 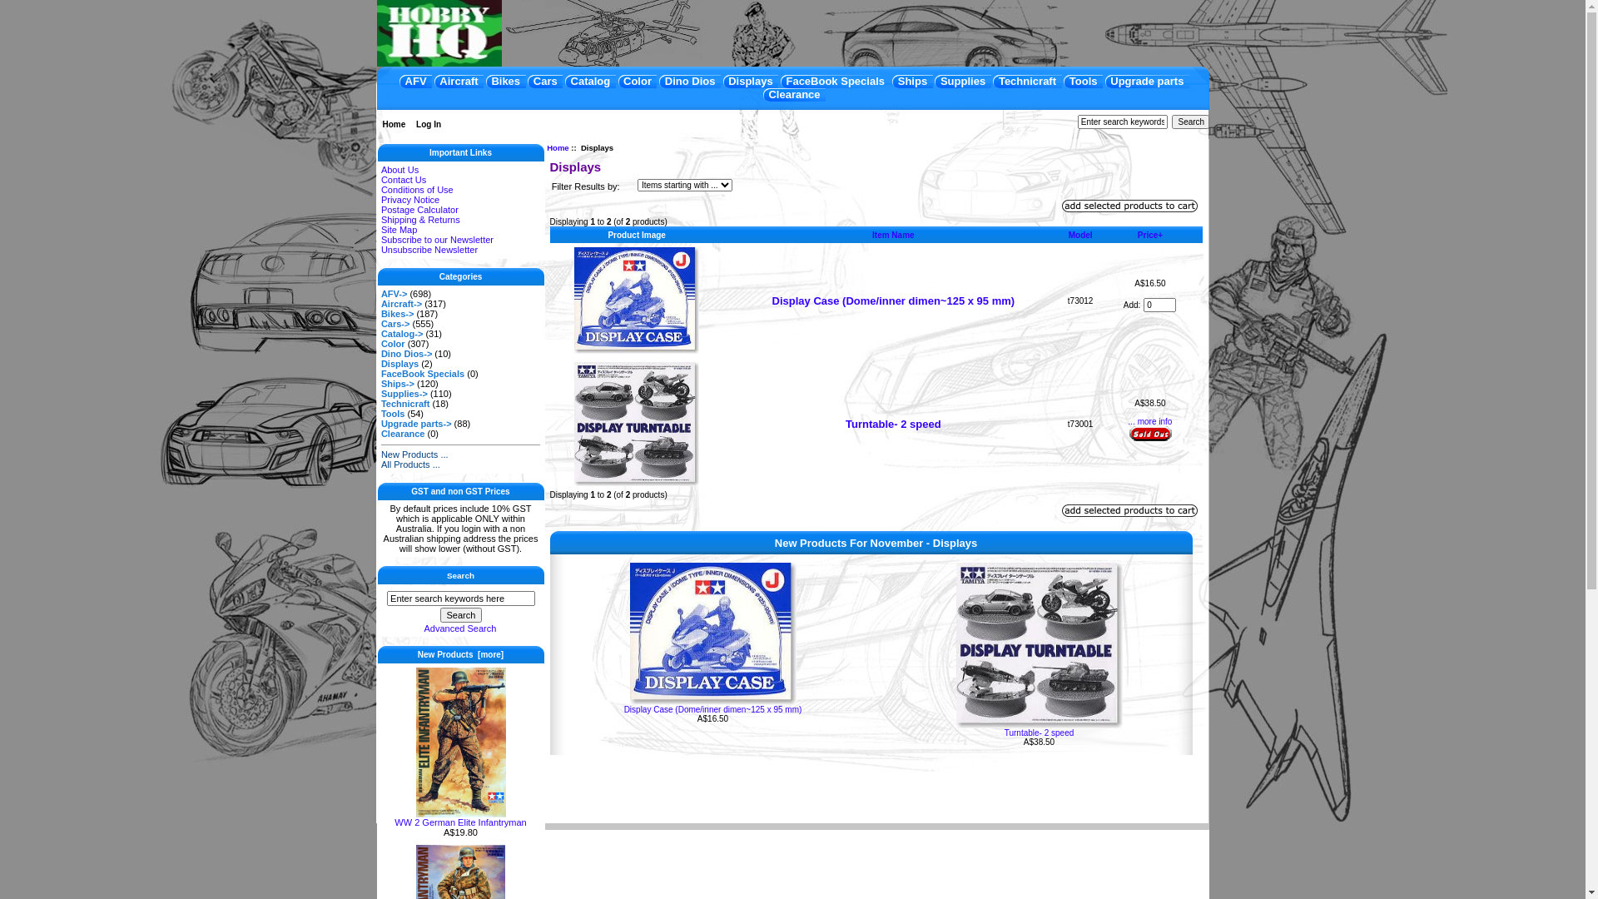 What do you see at coordinates (406, 354) in the screenshot?
I see `Dino Dios->` at bounding box center [406, 354].